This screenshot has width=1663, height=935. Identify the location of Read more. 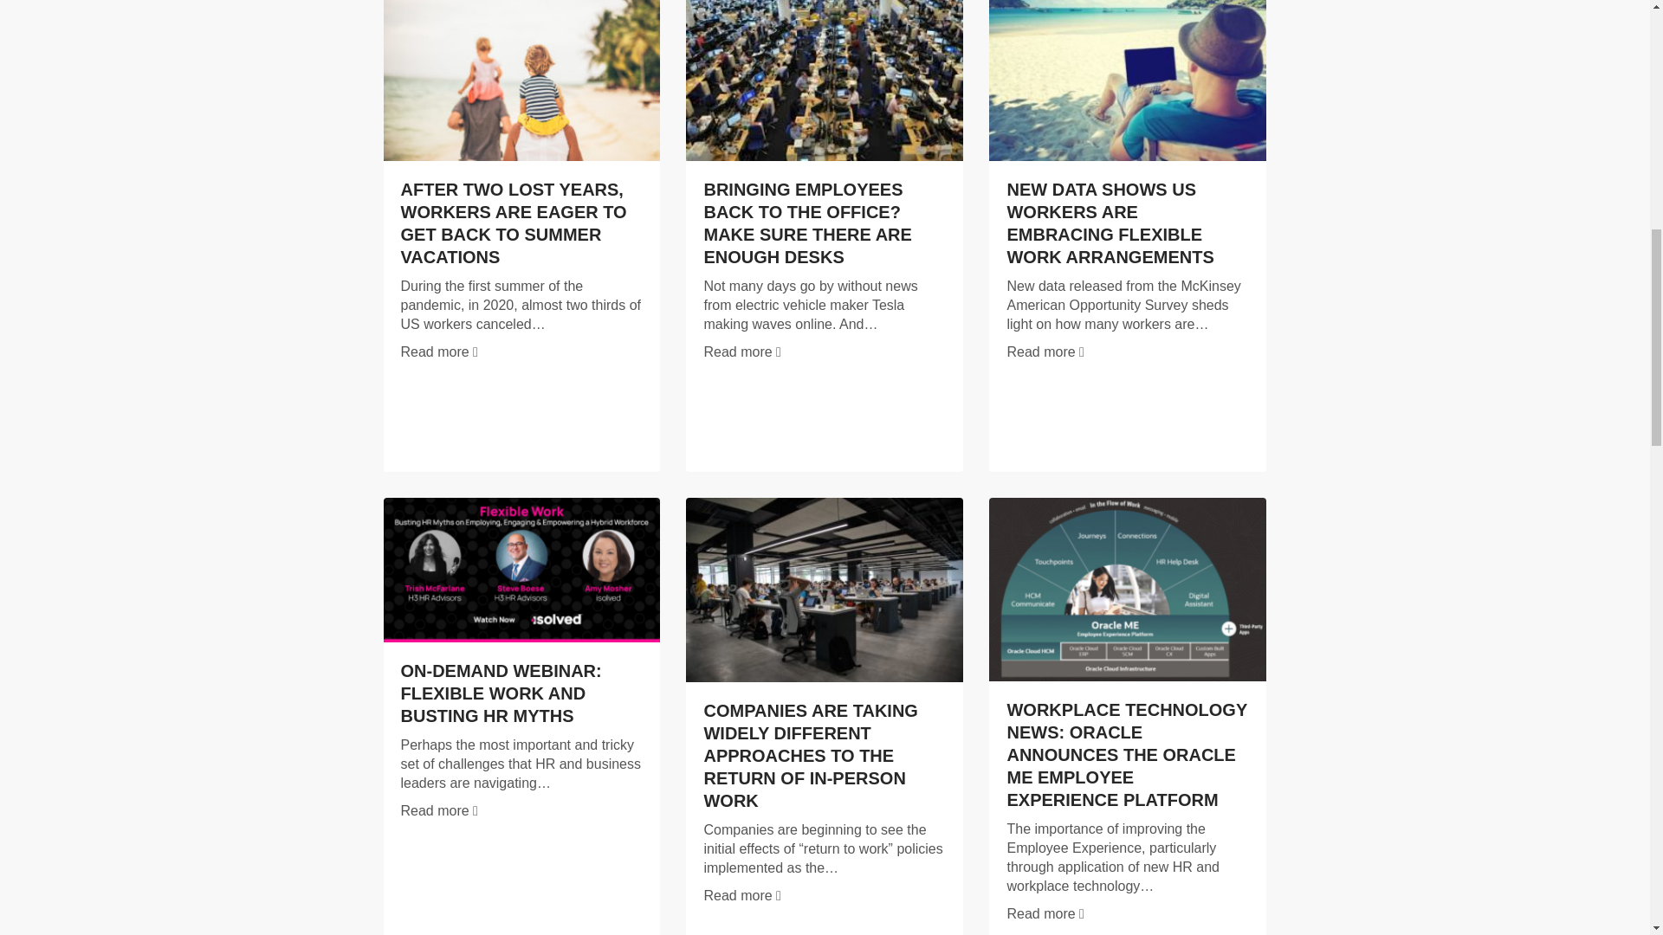
(741, 351).